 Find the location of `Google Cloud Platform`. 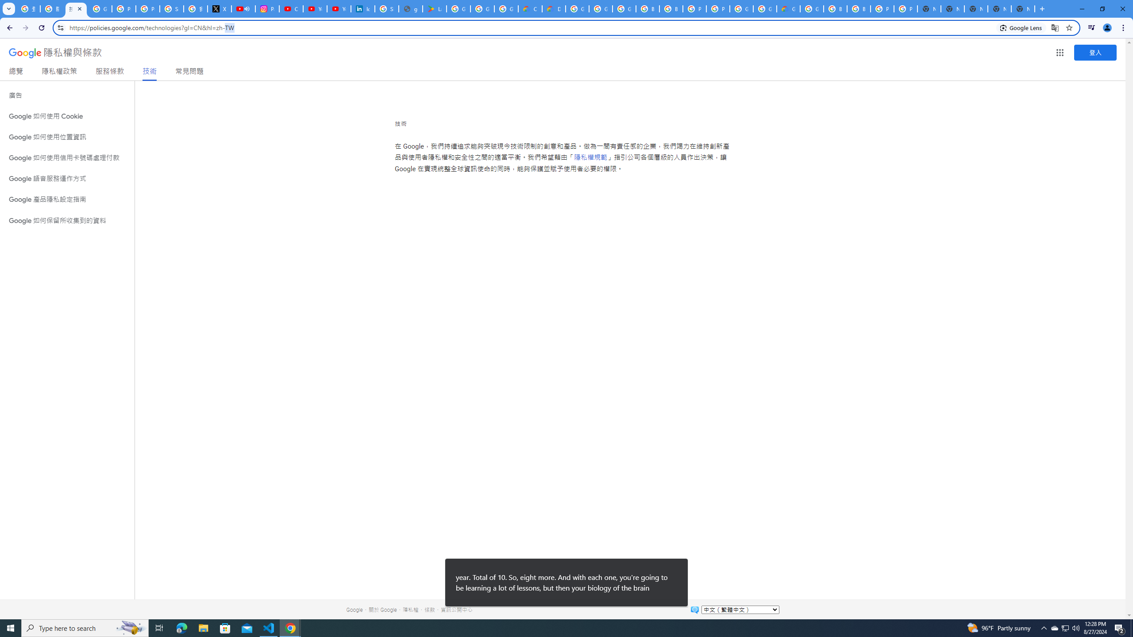

Google Cloud Platform is located at coordinates (765, 9).